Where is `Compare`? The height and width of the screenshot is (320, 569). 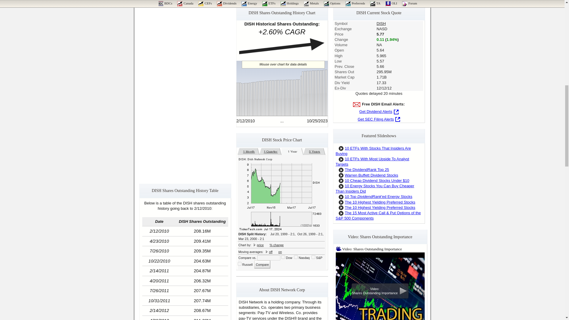
Compare is located at coordinates (262, 264).